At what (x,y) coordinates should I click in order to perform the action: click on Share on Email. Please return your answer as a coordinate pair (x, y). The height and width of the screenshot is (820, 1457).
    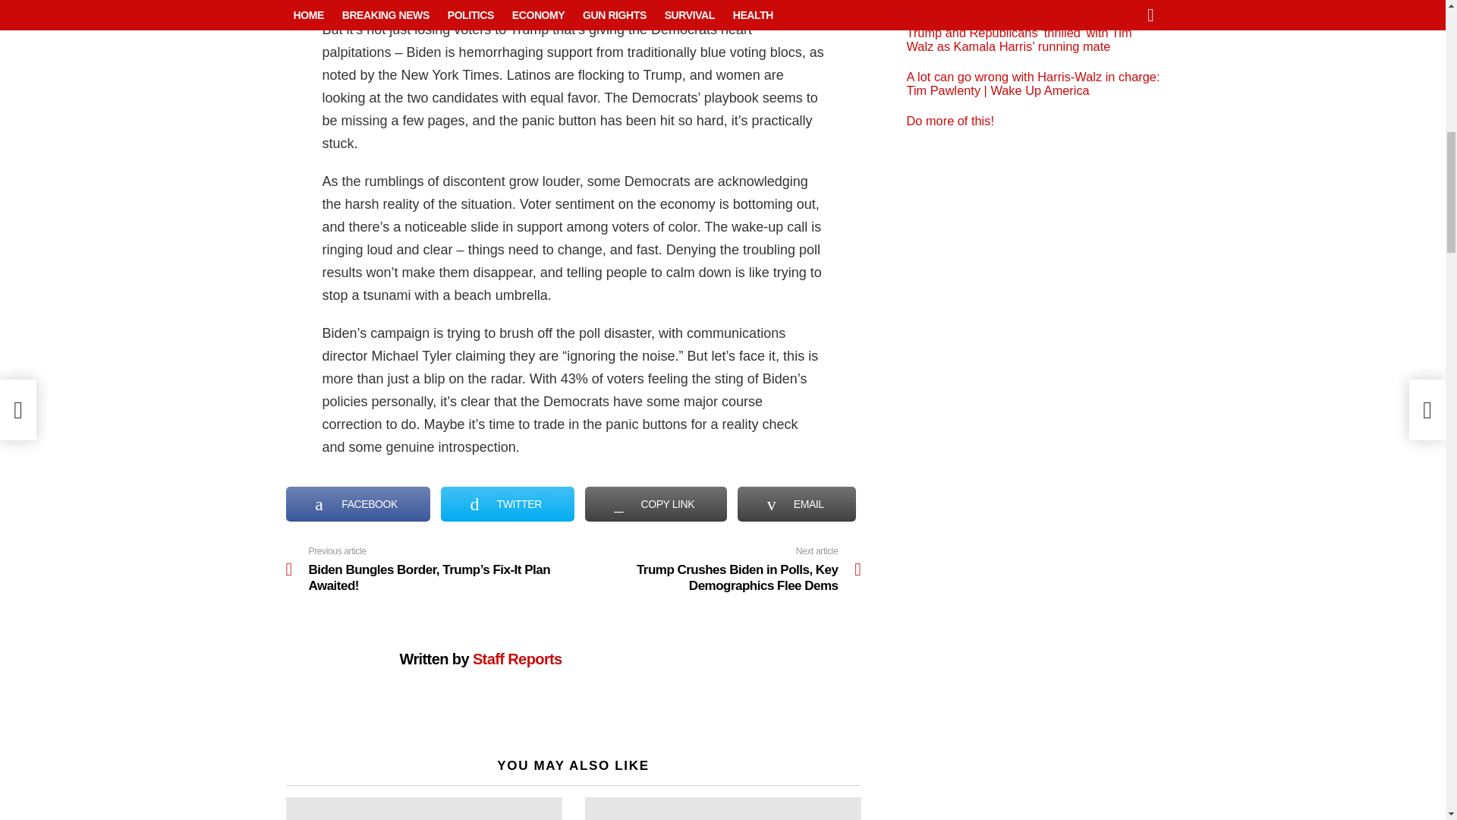
    Looking at the image, I should click on (797, 504).